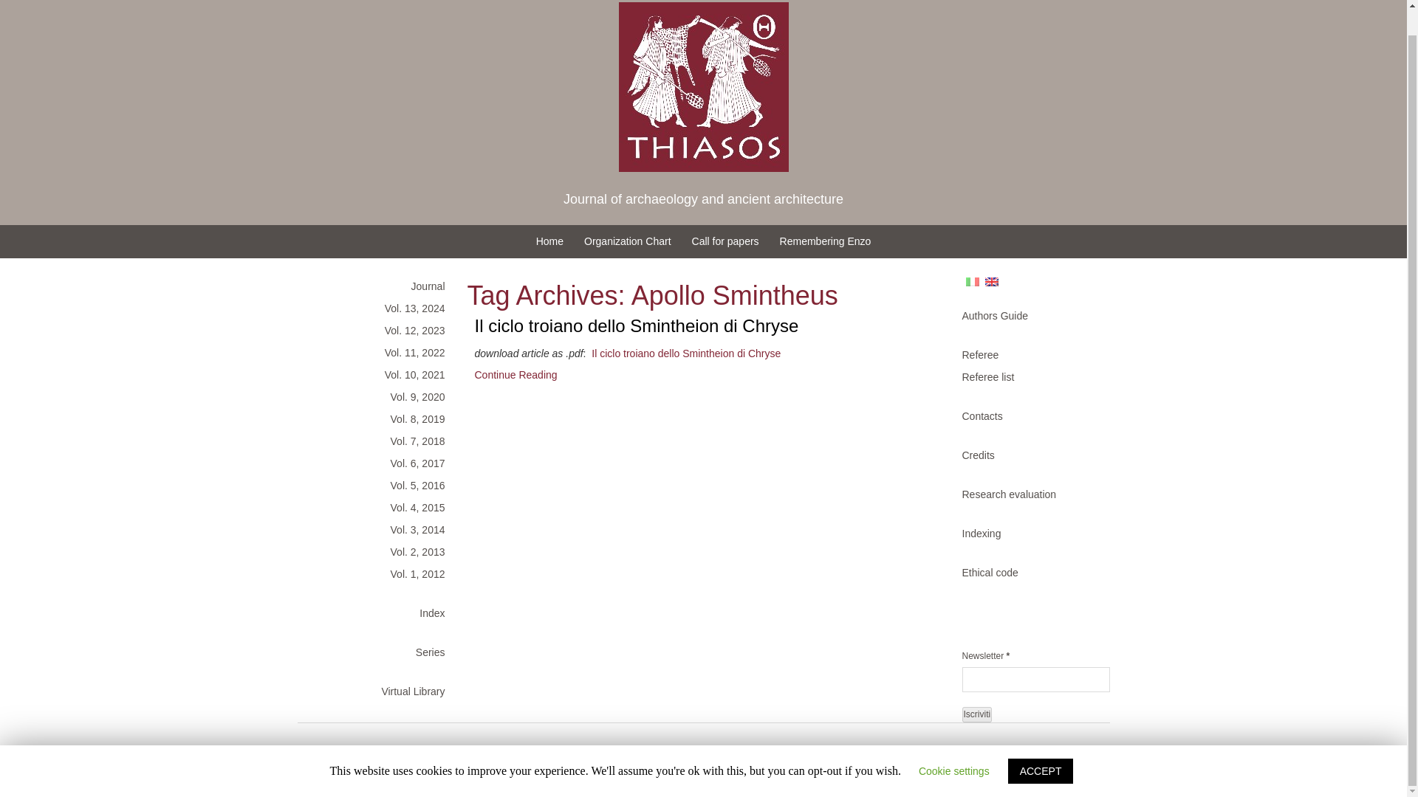  Describe the element at coordinates (378, 463) in the screenshot. I see `Vol. 6, 2017` at that location.